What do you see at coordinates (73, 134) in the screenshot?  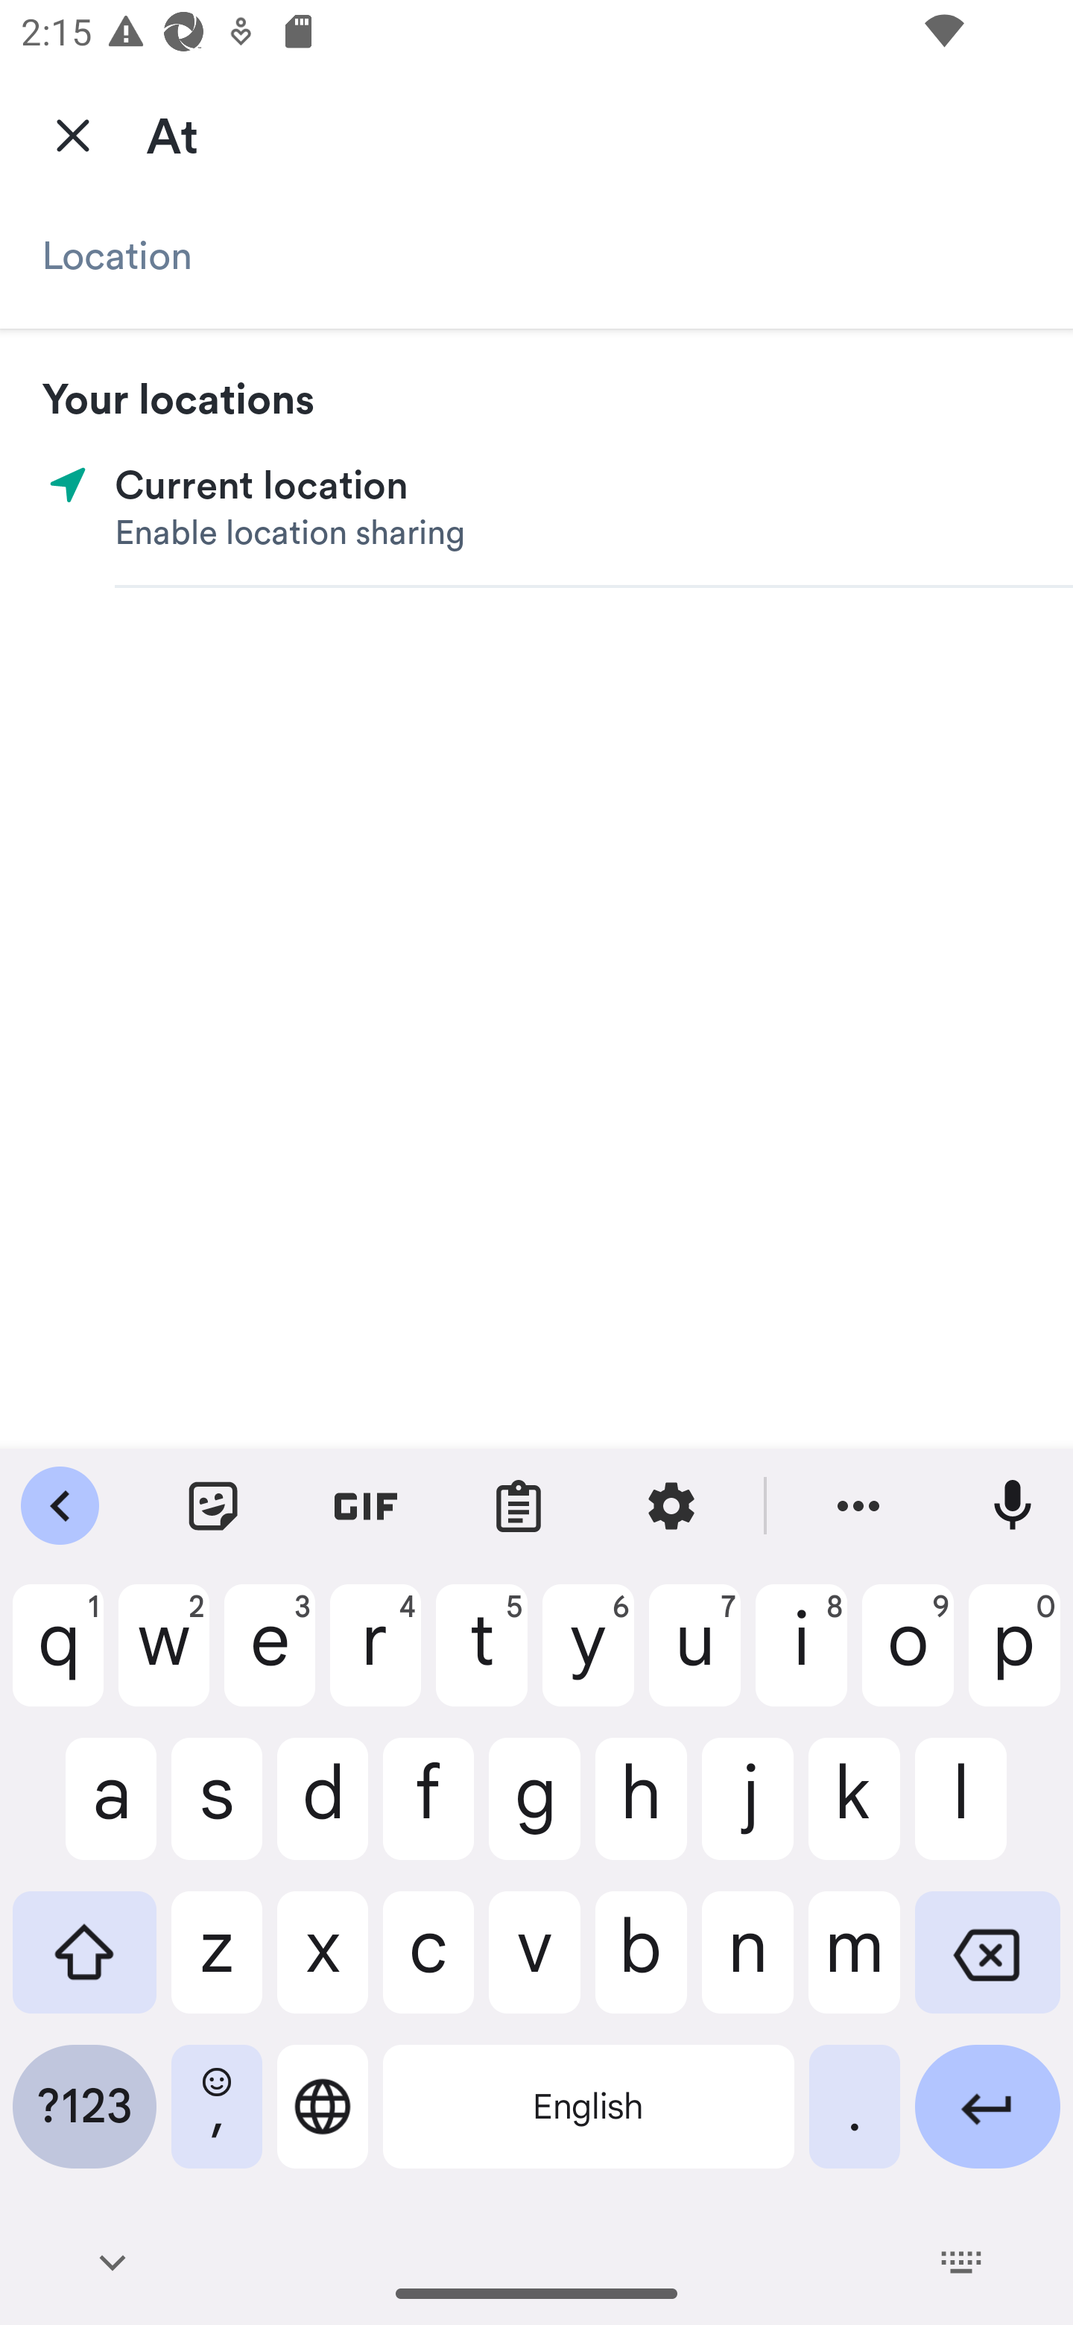 I see `Navigate up` at bounding box center [73, 134].